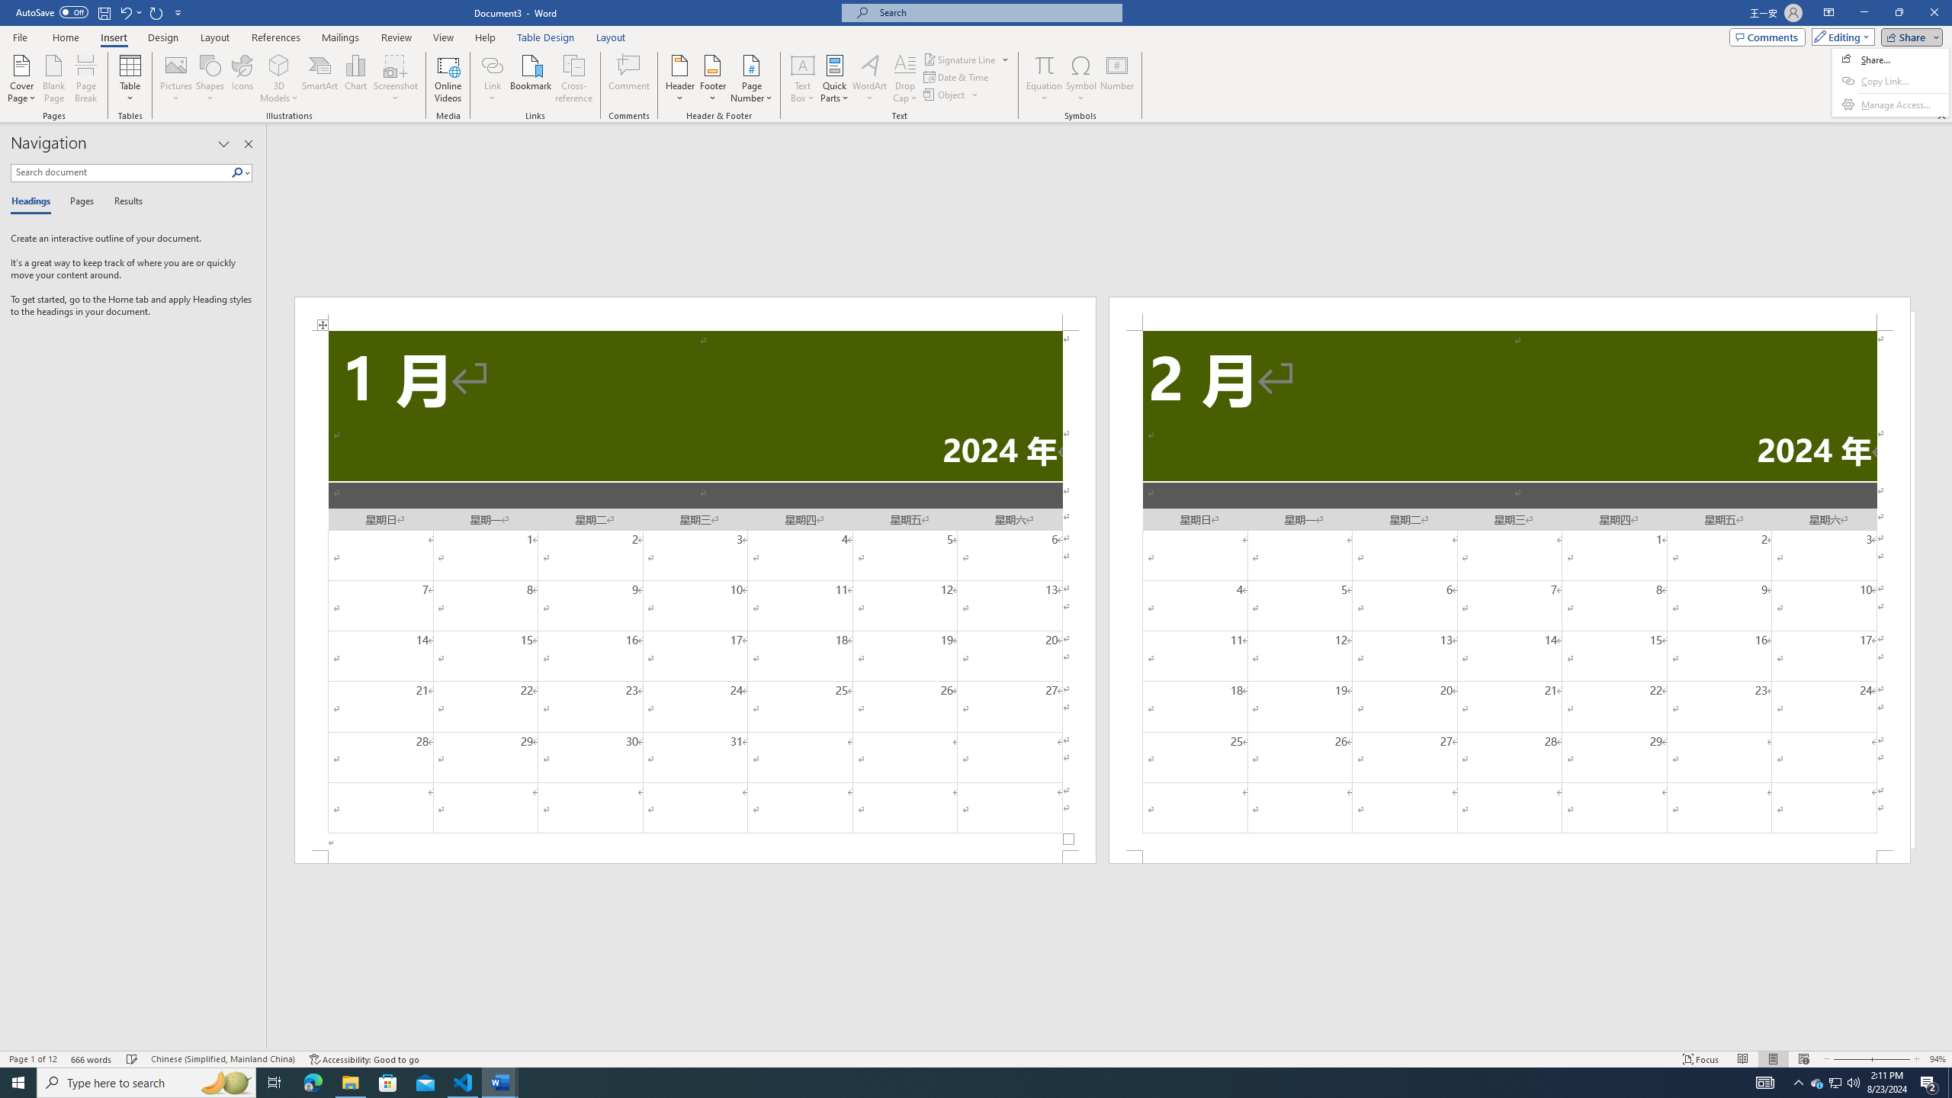 This screenshot has width=1952, height=1098. I want to click on Chart..., so click(355, 79).